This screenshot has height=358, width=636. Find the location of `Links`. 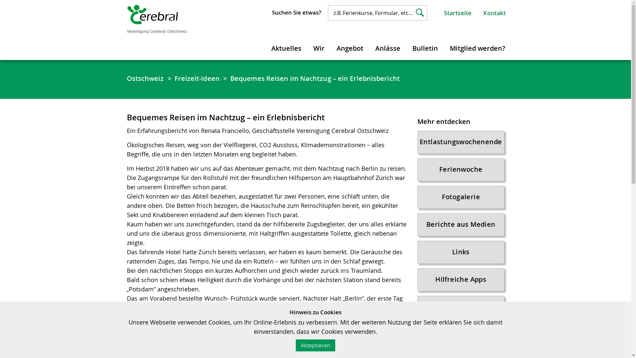

Links is located at coordinates (461, 252).